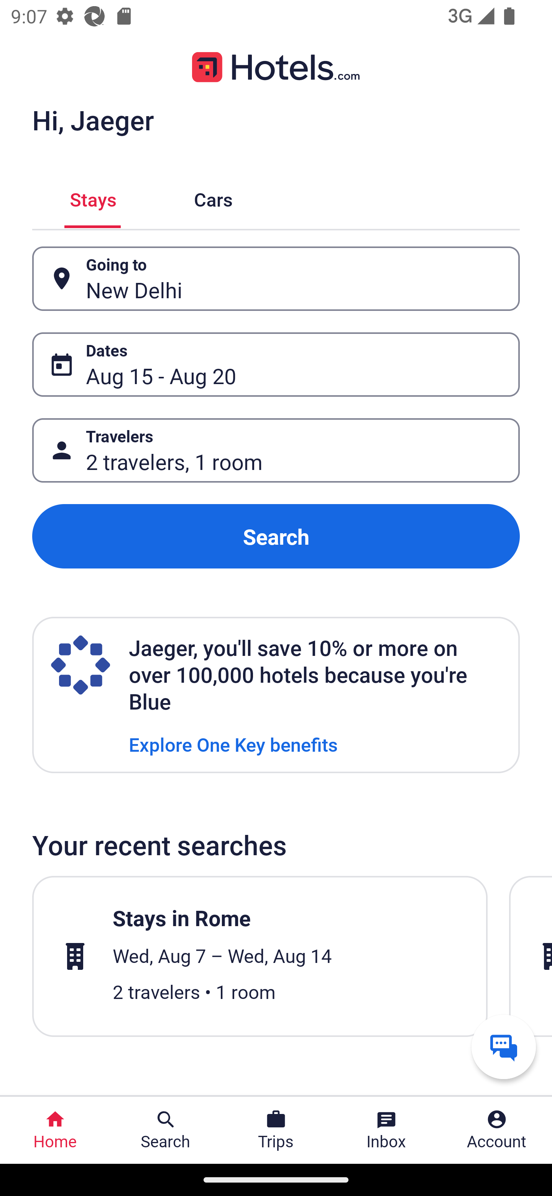 This screenshot has width=552, height=1196. What do you see at coordinates (497, 1130) in the screenshot?
I see `Account Profile. Button` at bounding box center [497, 1130].